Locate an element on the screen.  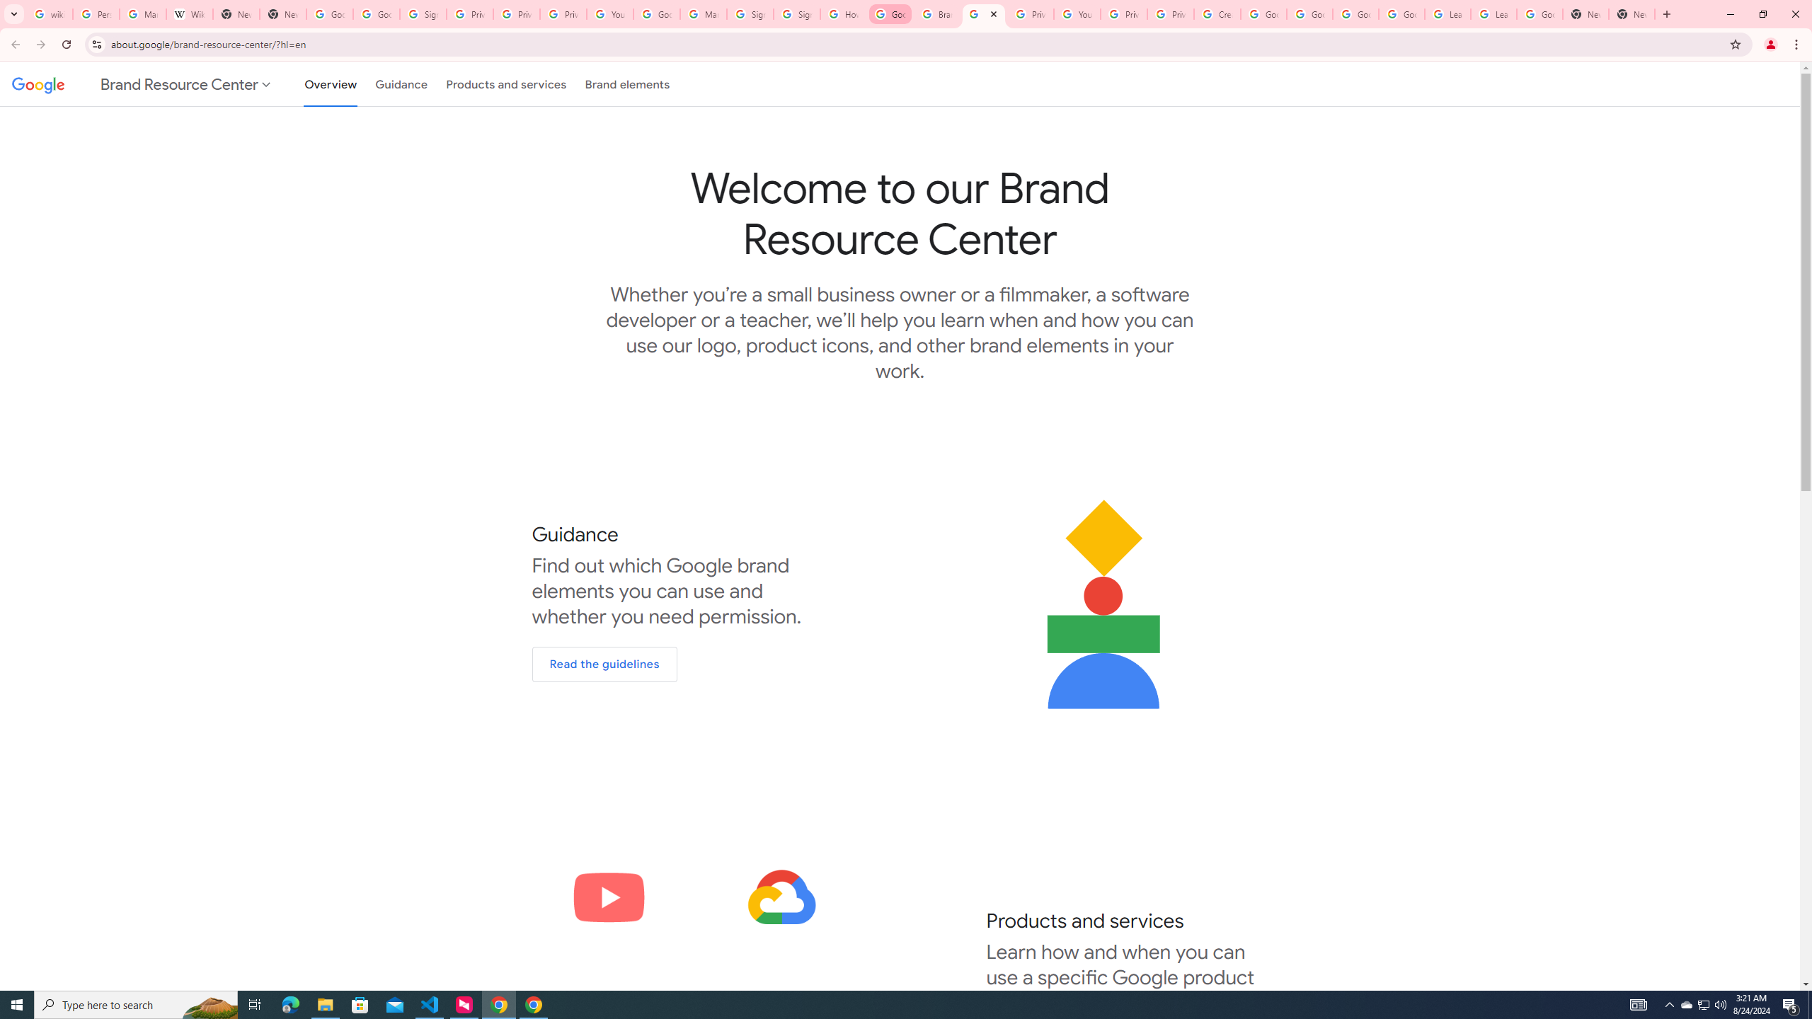
New Tab is located at coordinates (1585, 14).